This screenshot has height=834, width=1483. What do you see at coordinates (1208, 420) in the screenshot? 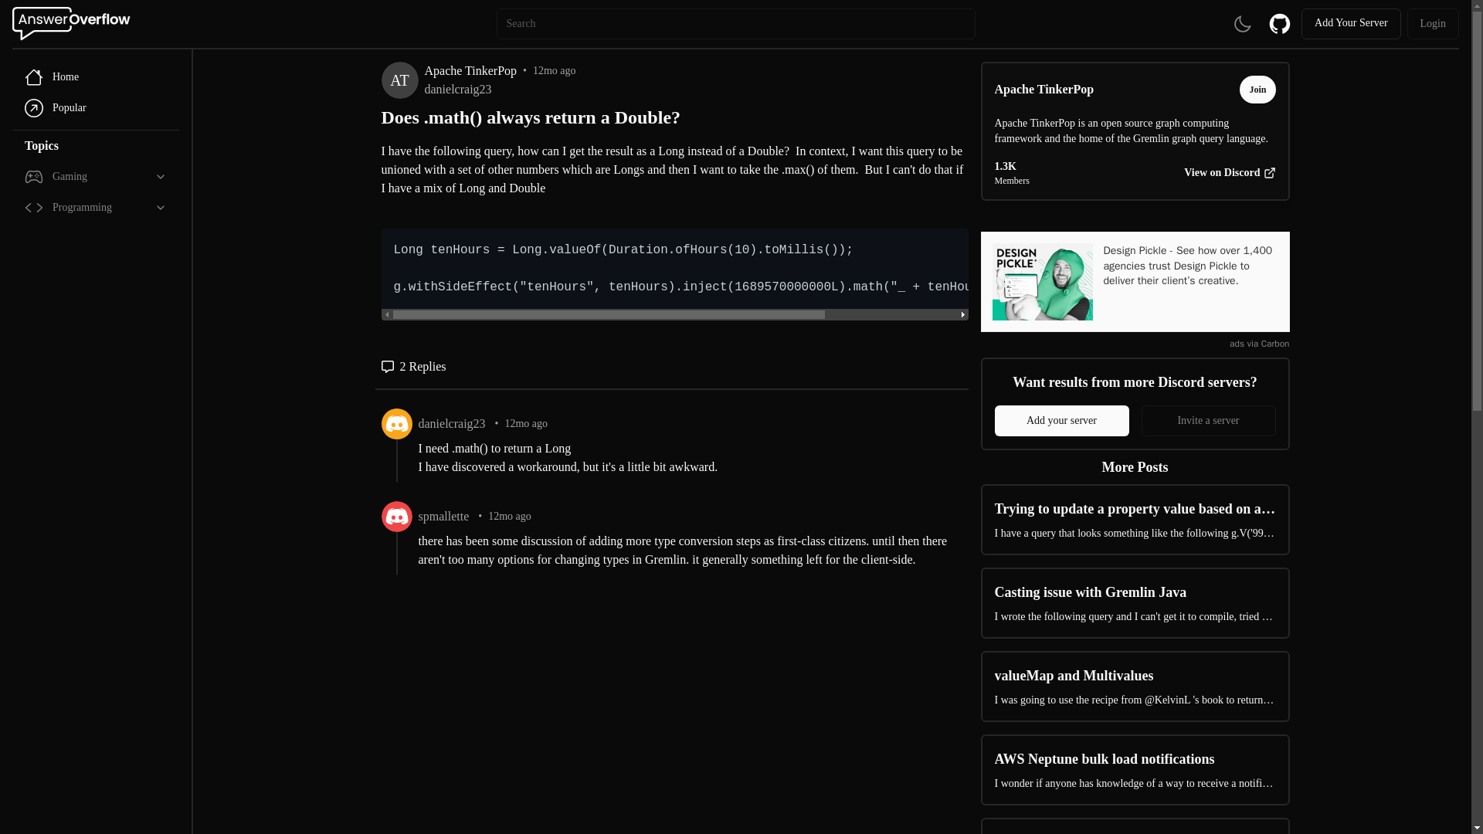
I see `Invite a server` at bounding box center [1208, 420].